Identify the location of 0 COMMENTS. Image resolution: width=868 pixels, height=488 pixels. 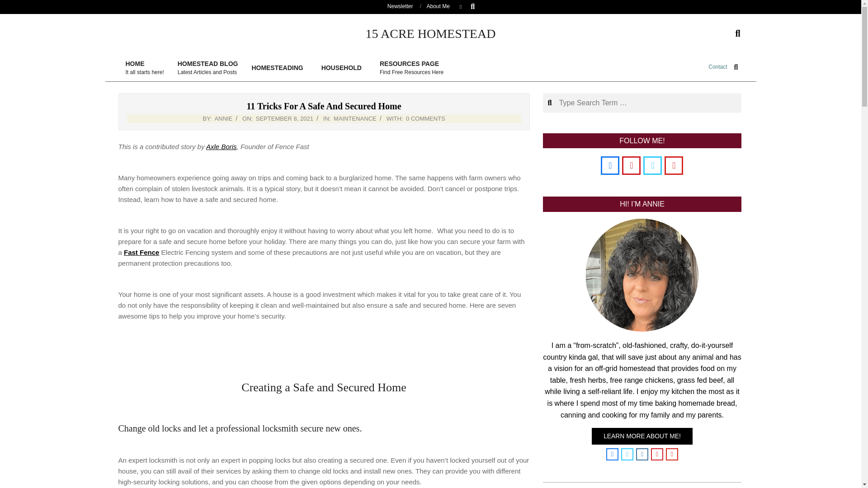
(14, 5).